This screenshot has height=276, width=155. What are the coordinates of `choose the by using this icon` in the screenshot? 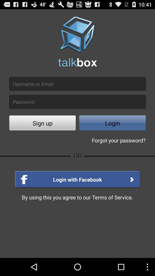 It's located at (77, 197).